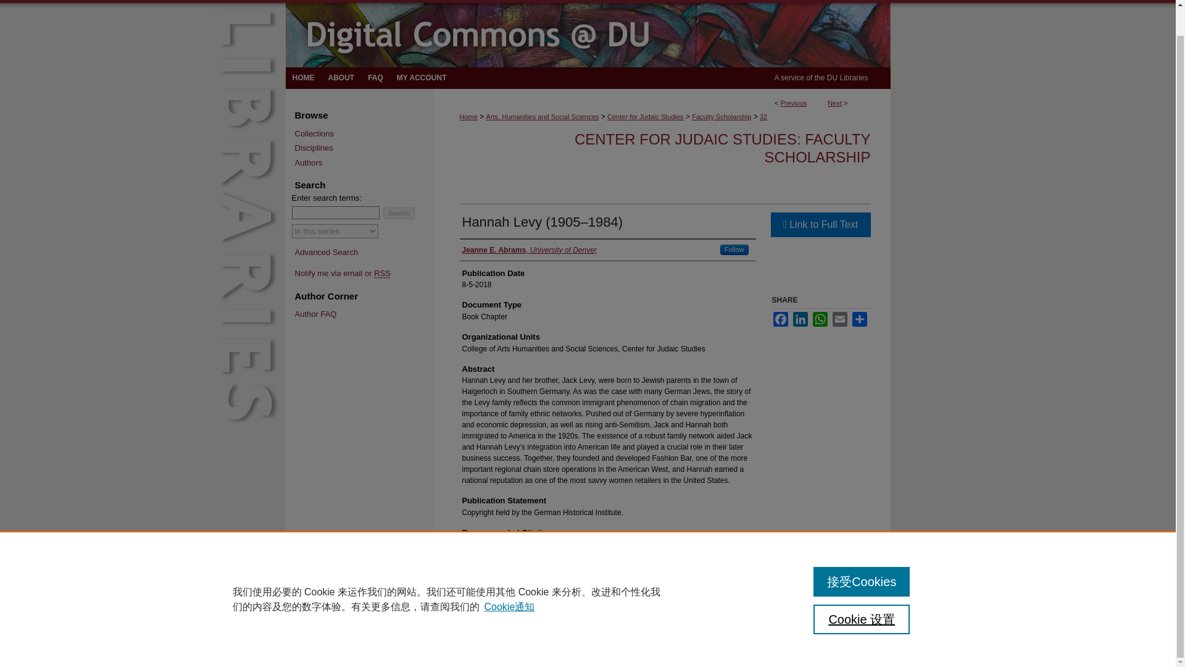 The width and height of the screenshot is (1185, 667). Describe the element at coordinates (399, 212) in the screenshot. I see `Search` at that location.